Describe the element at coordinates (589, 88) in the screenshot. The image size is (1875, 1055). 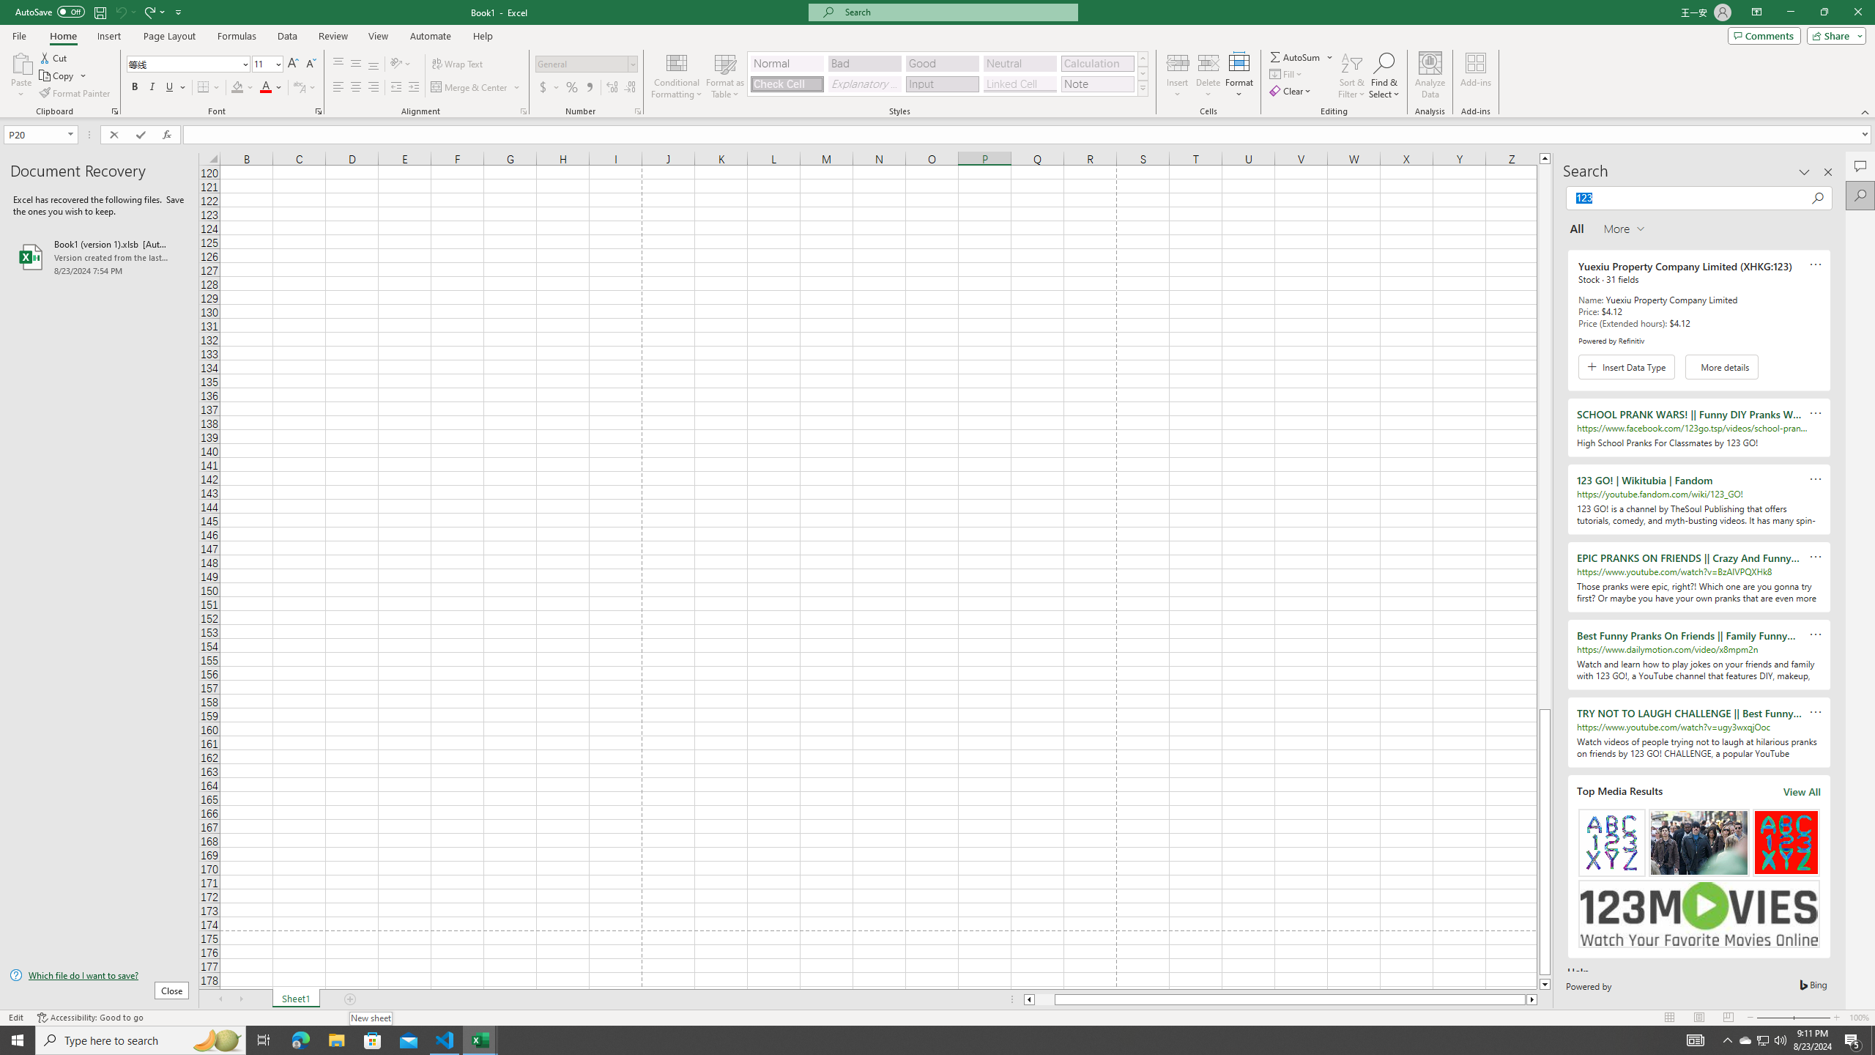
I see `Comma Style` at that location.